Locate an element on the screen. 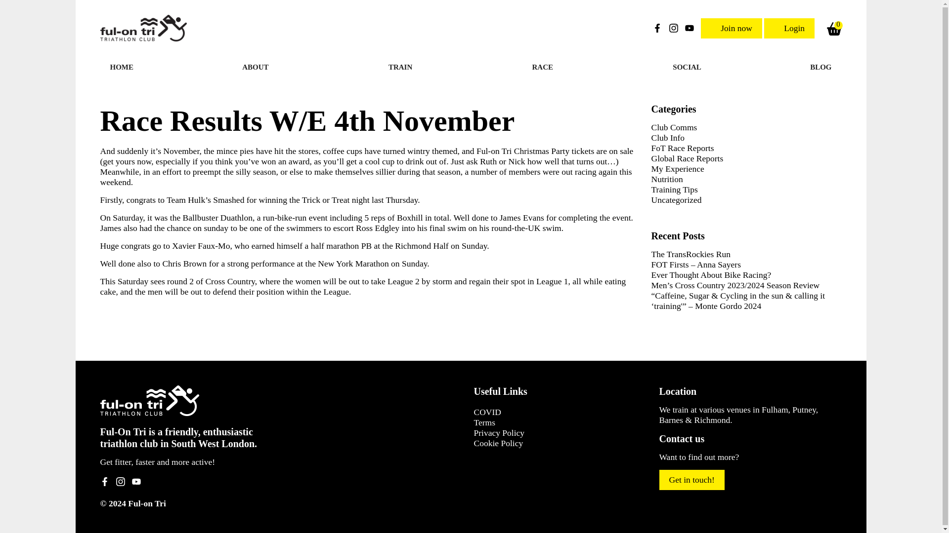 This screenshot has width=949, height=533. HOME is located at coordinates (121, 67).